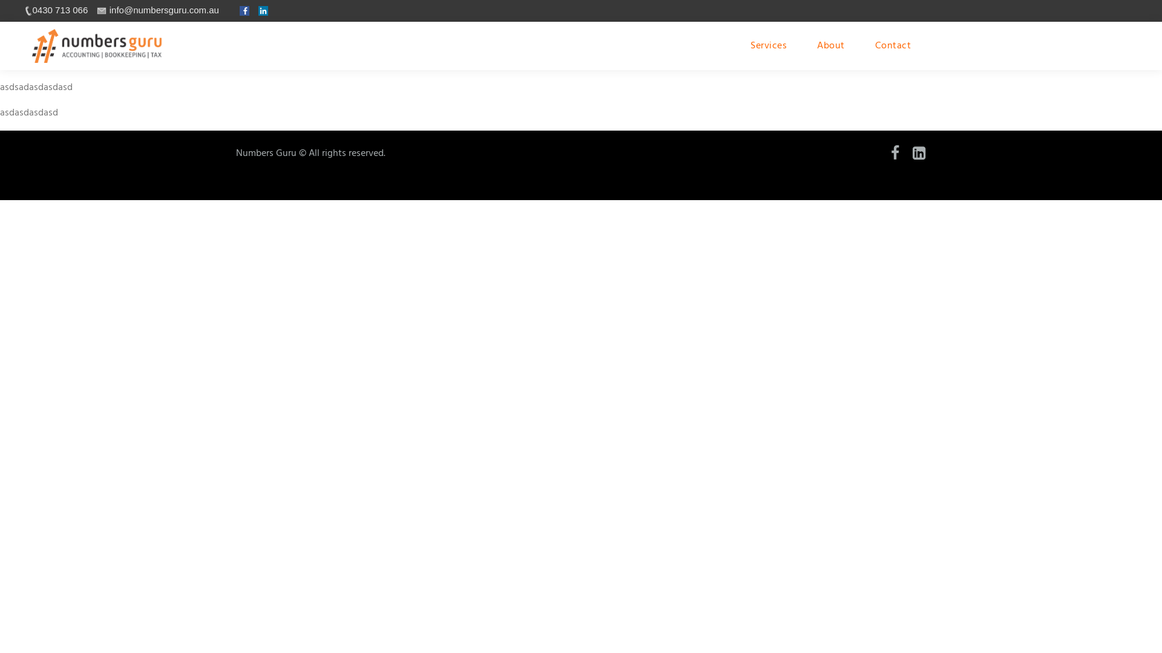  Describe the element at coordinates (769, 46) in the screenshot. I see `Services` at that location.